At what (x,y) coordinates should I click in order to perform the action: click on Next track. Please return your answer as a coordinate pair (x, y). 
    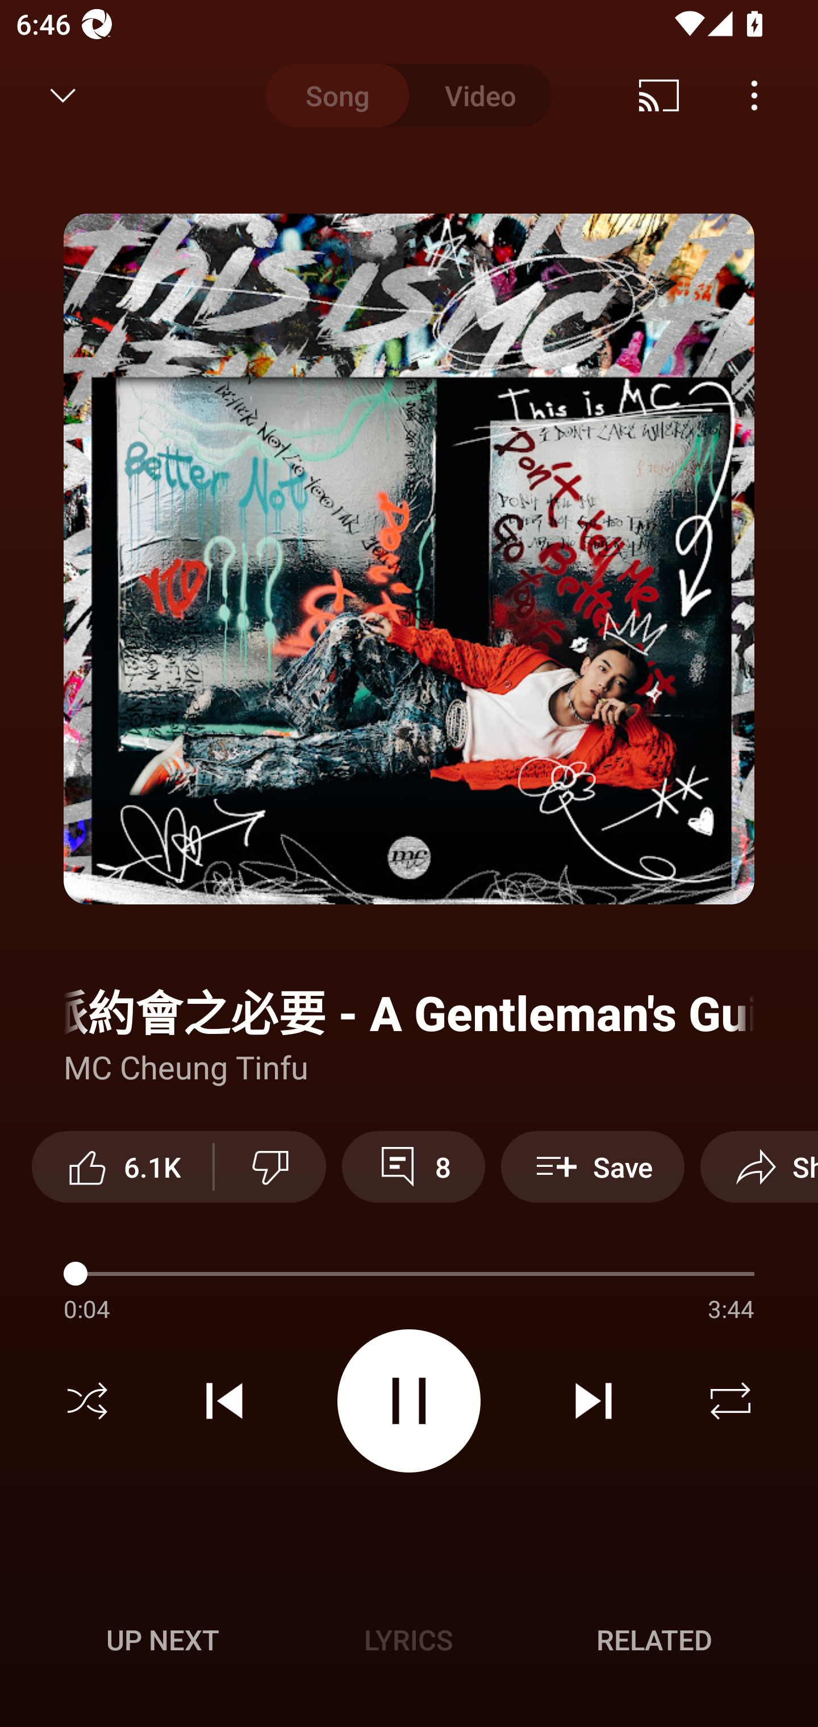
    Looking at the image, I should click on (593, 1401).